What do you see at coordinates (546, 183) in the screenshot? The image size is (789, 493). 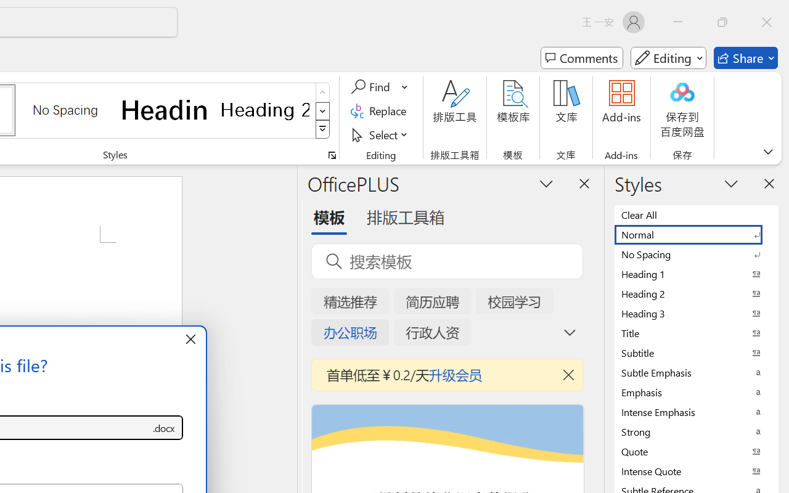 I see `Task Pane Options` at bounding box center [546, 183].